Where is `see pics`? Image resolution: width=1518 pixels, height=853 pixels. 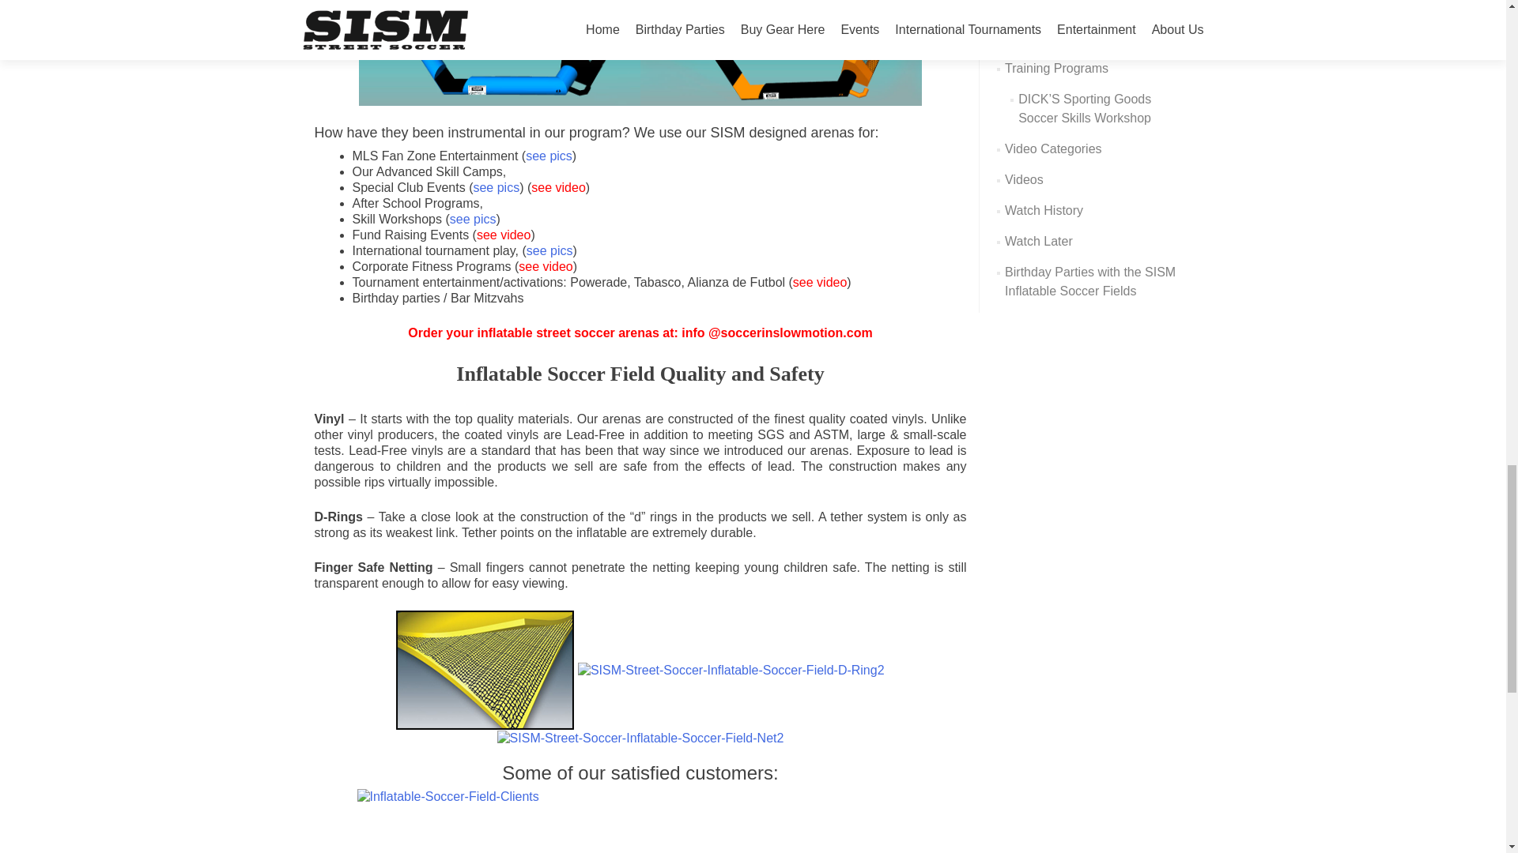 see pics is located at coordinates (549, 156).